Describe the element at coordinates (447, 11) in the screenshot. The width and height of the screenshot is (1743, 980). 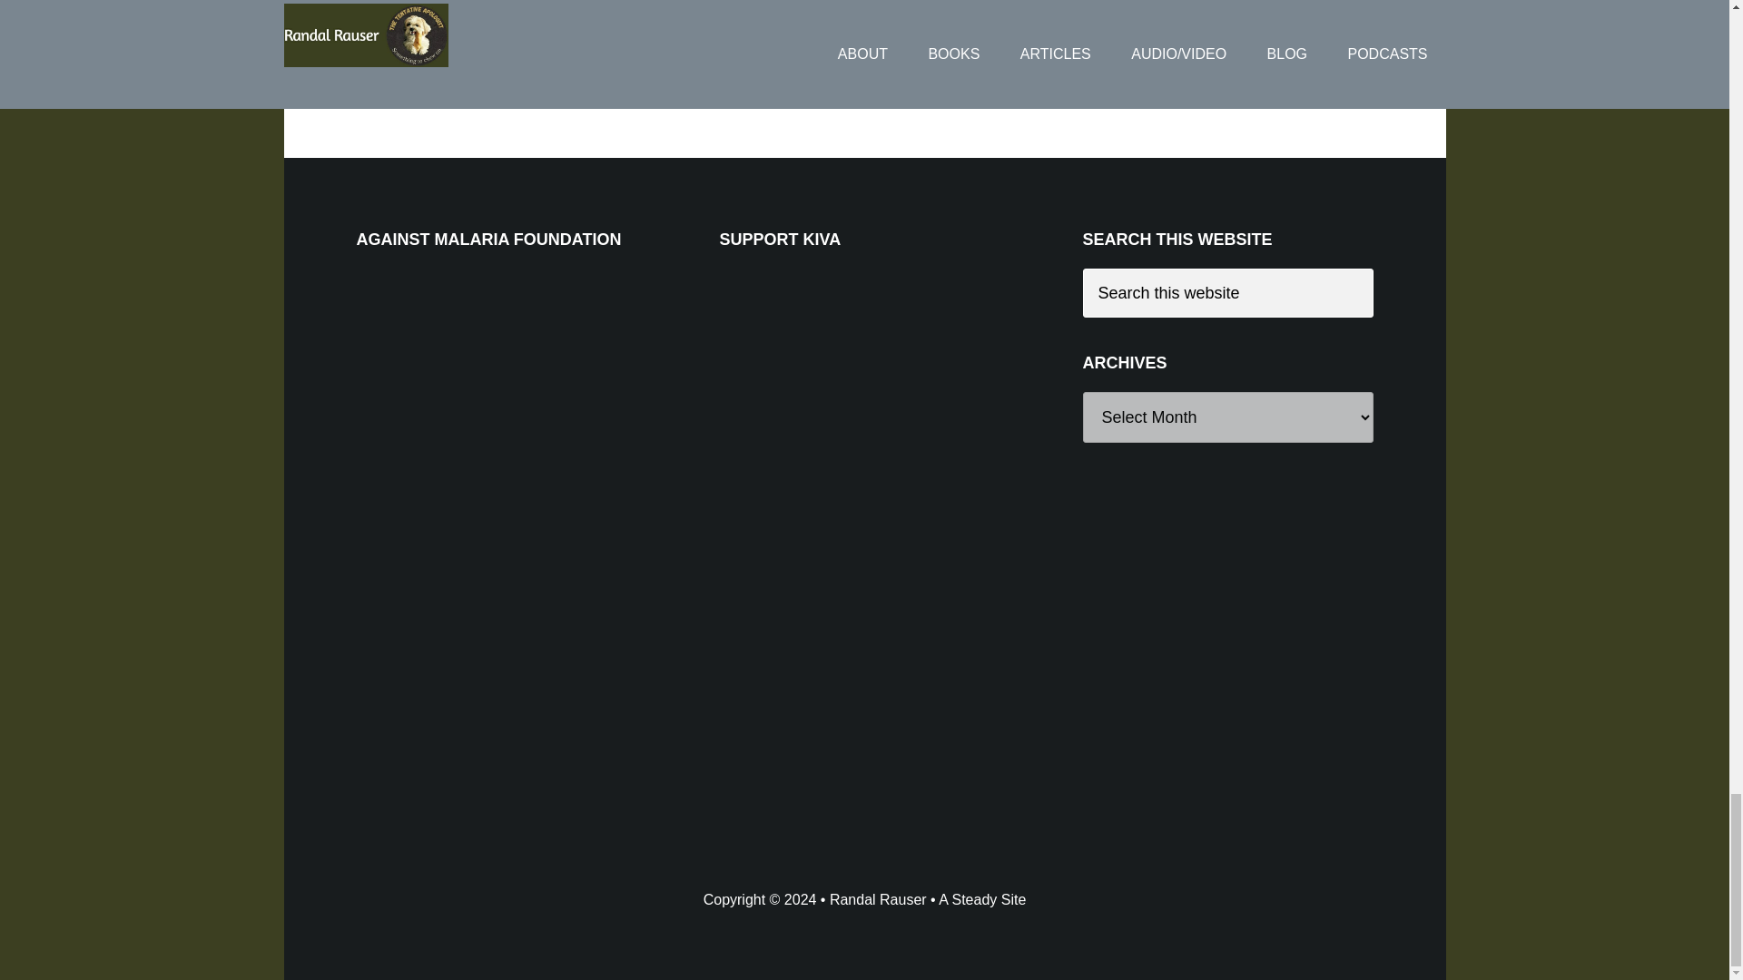
I see `Email` at that location.